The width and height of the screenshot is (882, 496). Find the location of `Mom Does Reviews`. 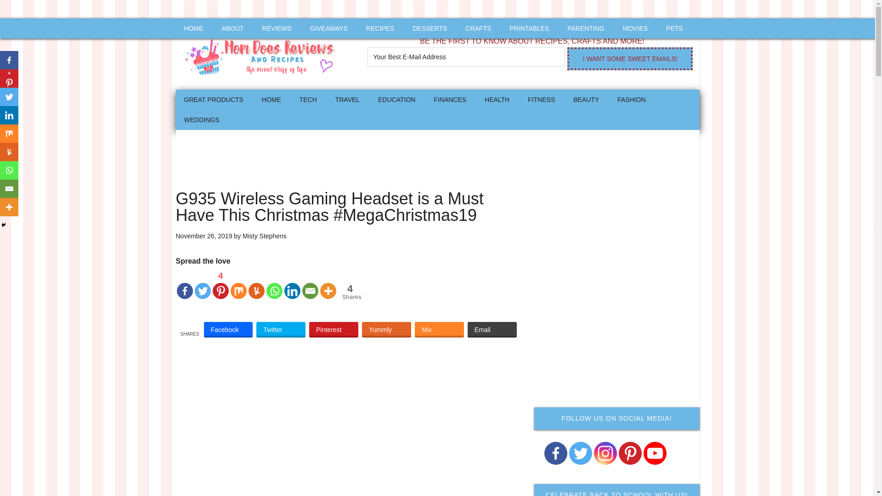

Mom Does Reviews is located at coordinates (263, 54).